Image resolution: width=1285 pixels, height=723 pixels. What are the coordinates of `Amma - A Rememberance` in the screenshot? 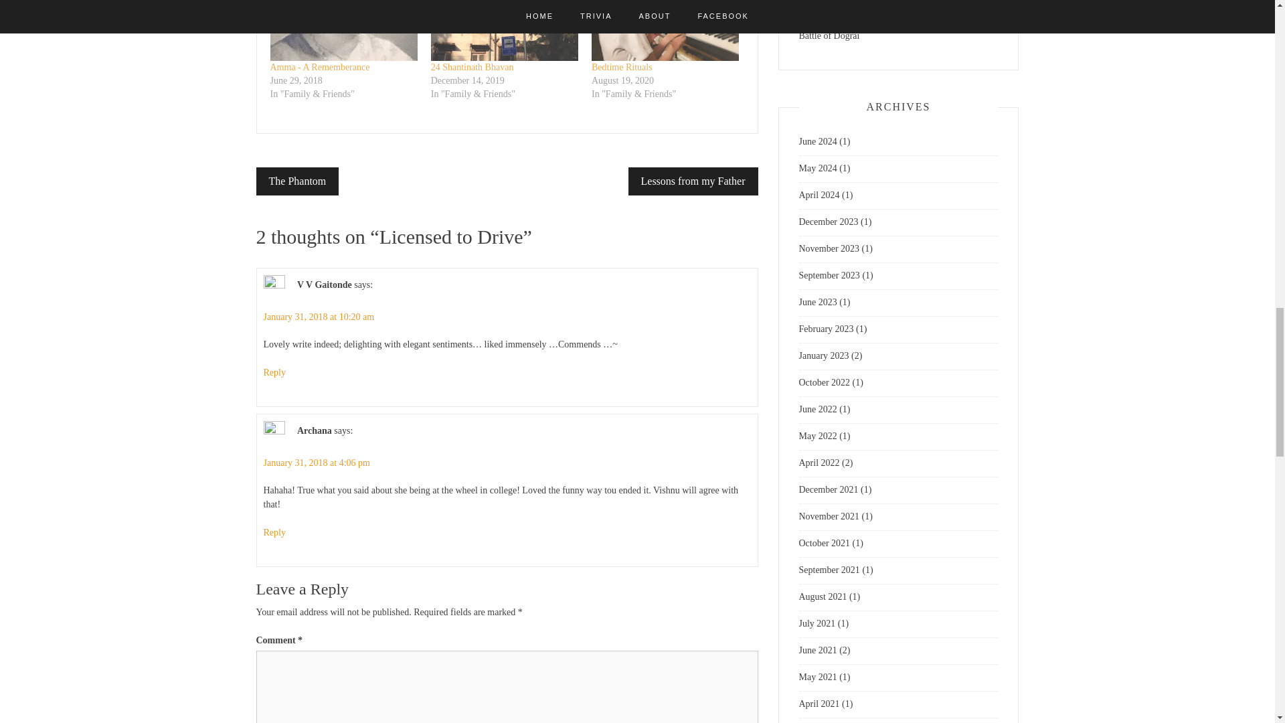 It's located at (344, 31).